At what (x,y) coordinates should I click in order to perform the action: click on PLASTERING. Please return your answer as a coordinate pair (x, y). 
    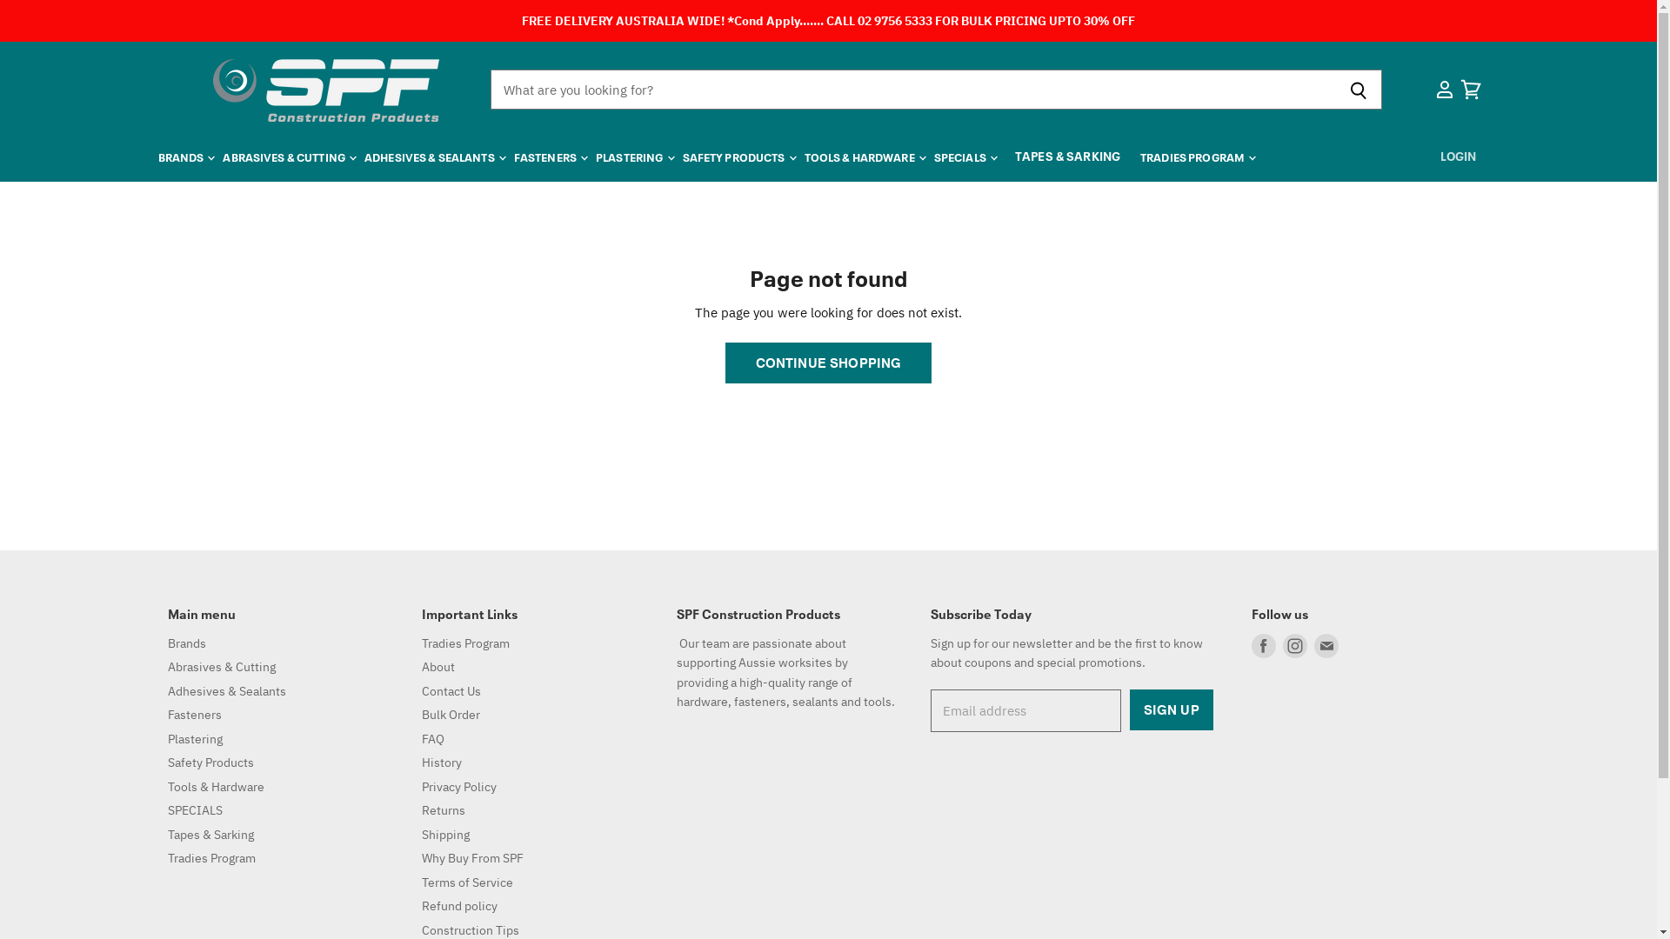
    Looking at the image, I should click on (633, 156).